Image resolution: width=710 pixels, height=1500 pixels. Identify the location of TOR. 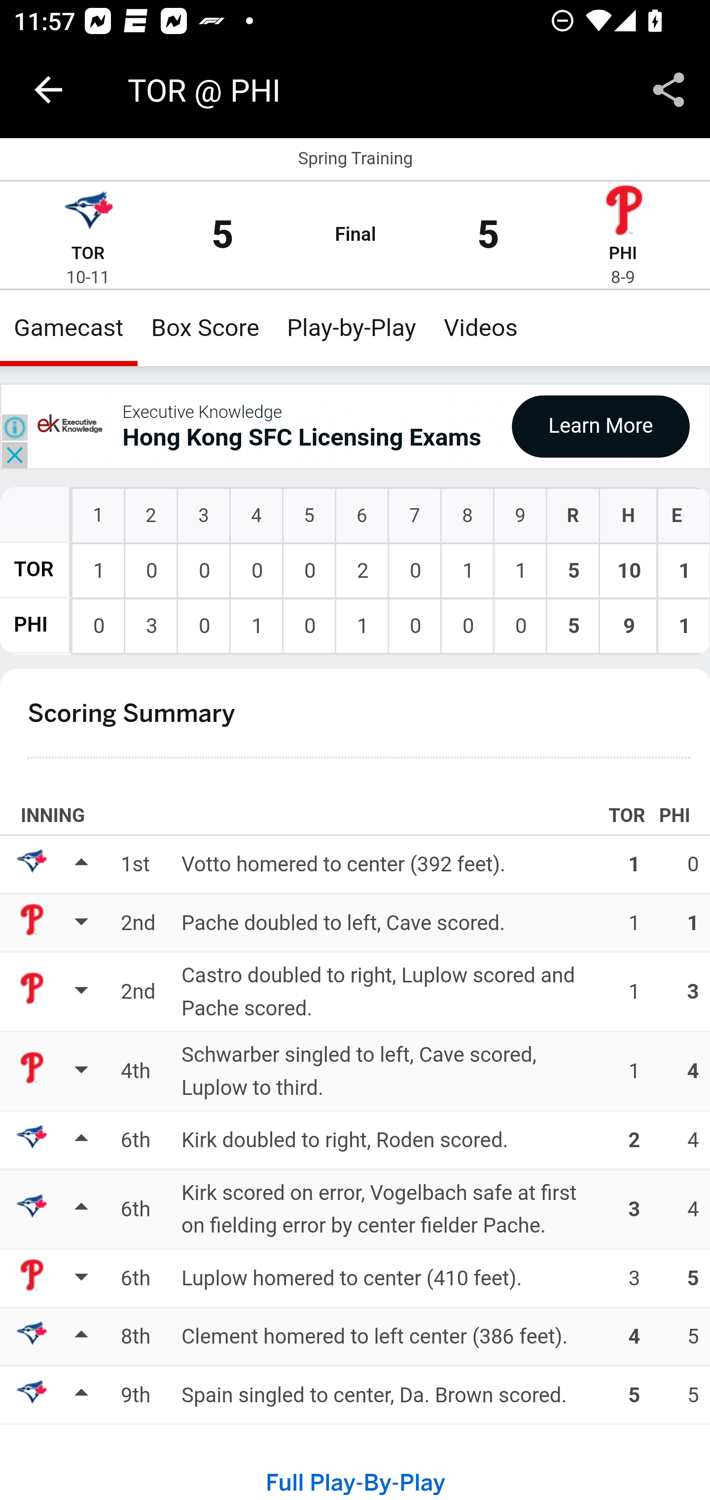
(35, 569).